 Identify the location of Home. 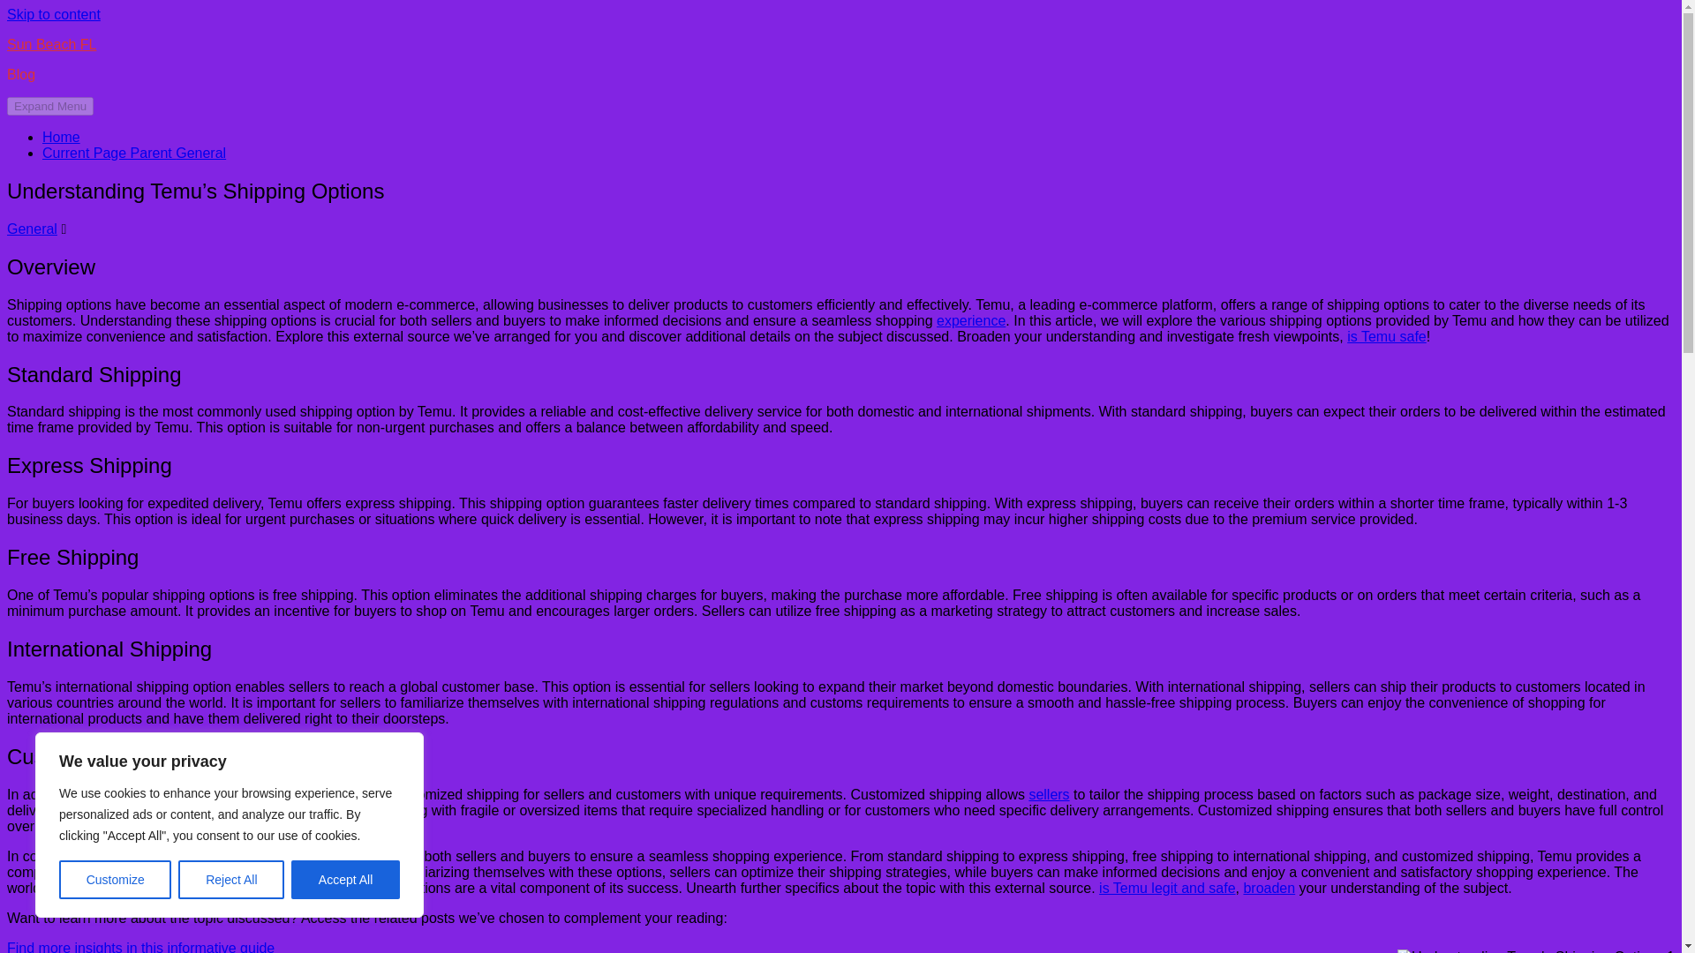
(61, 137).